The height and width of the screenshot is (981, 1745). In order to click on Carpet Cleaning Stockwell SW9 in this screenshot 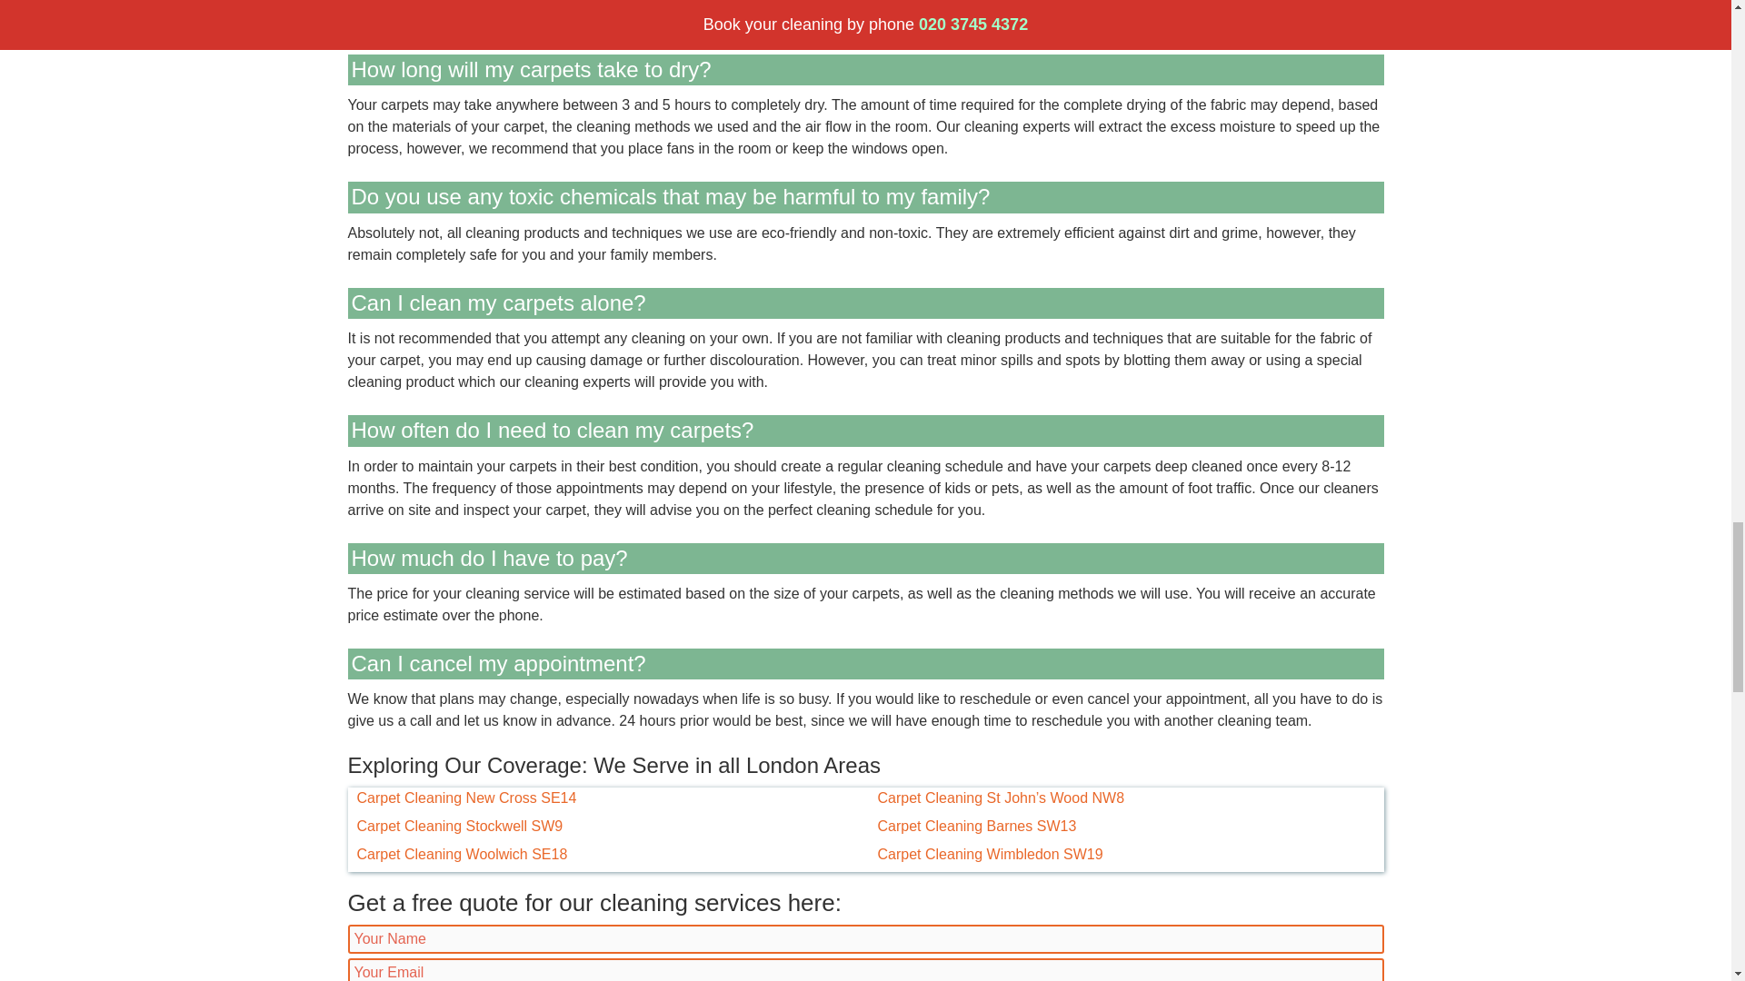, I will do `click(458, 827)`.